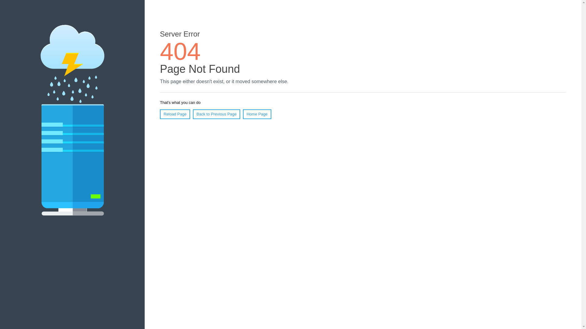 This screenshot has width=586, height=329. Describe the element at coordinates (217, 114) in the screenshot. I see `Back to Previous Page` at that location.